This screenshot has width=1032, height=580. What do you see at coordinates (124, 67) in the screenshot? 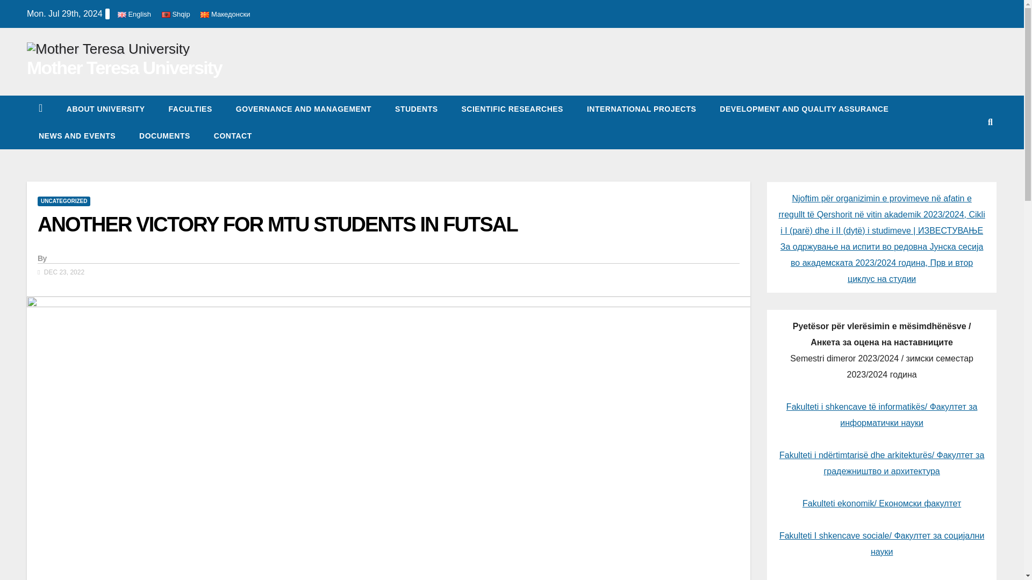
I see `Mother Teresa University` at bounding box center [124, 67].